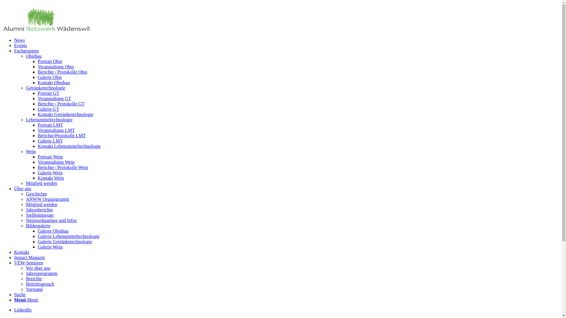  What do you see at coordinates (53, 231) in the screenshot?
I see `Galerie Obstbau` at bounding box center [53, 231].